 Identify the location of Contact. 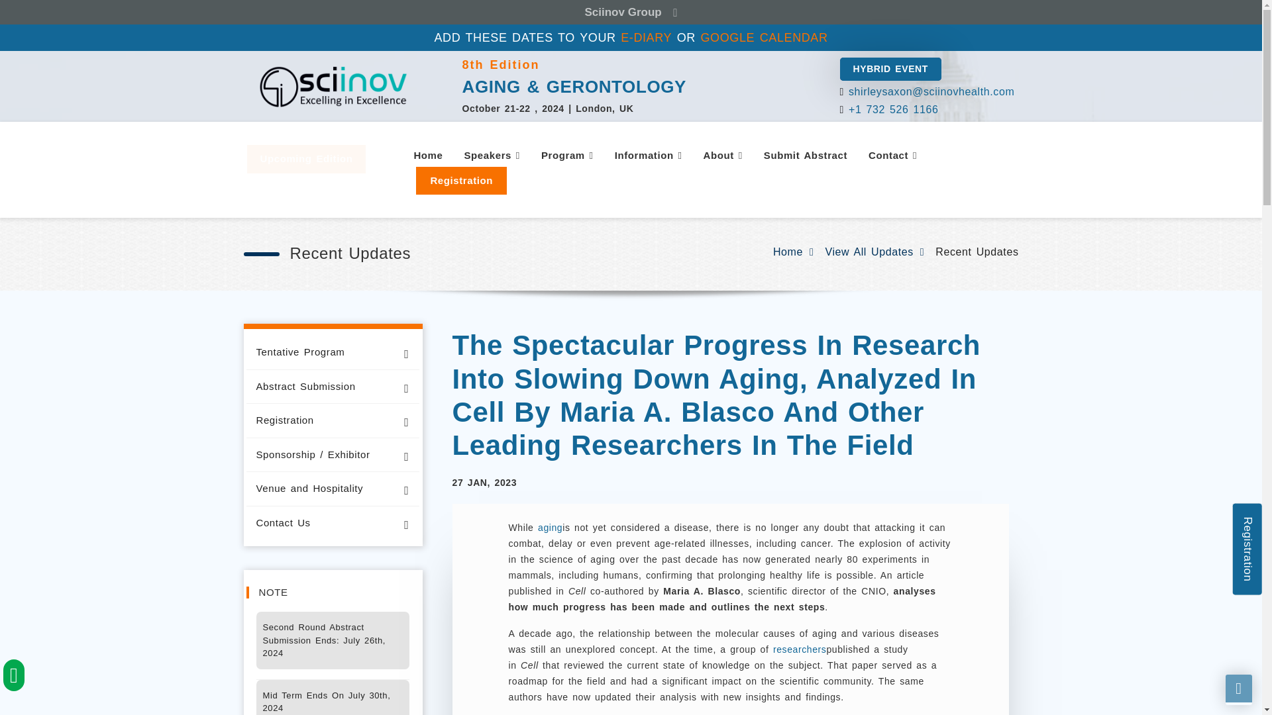
(892, 156).